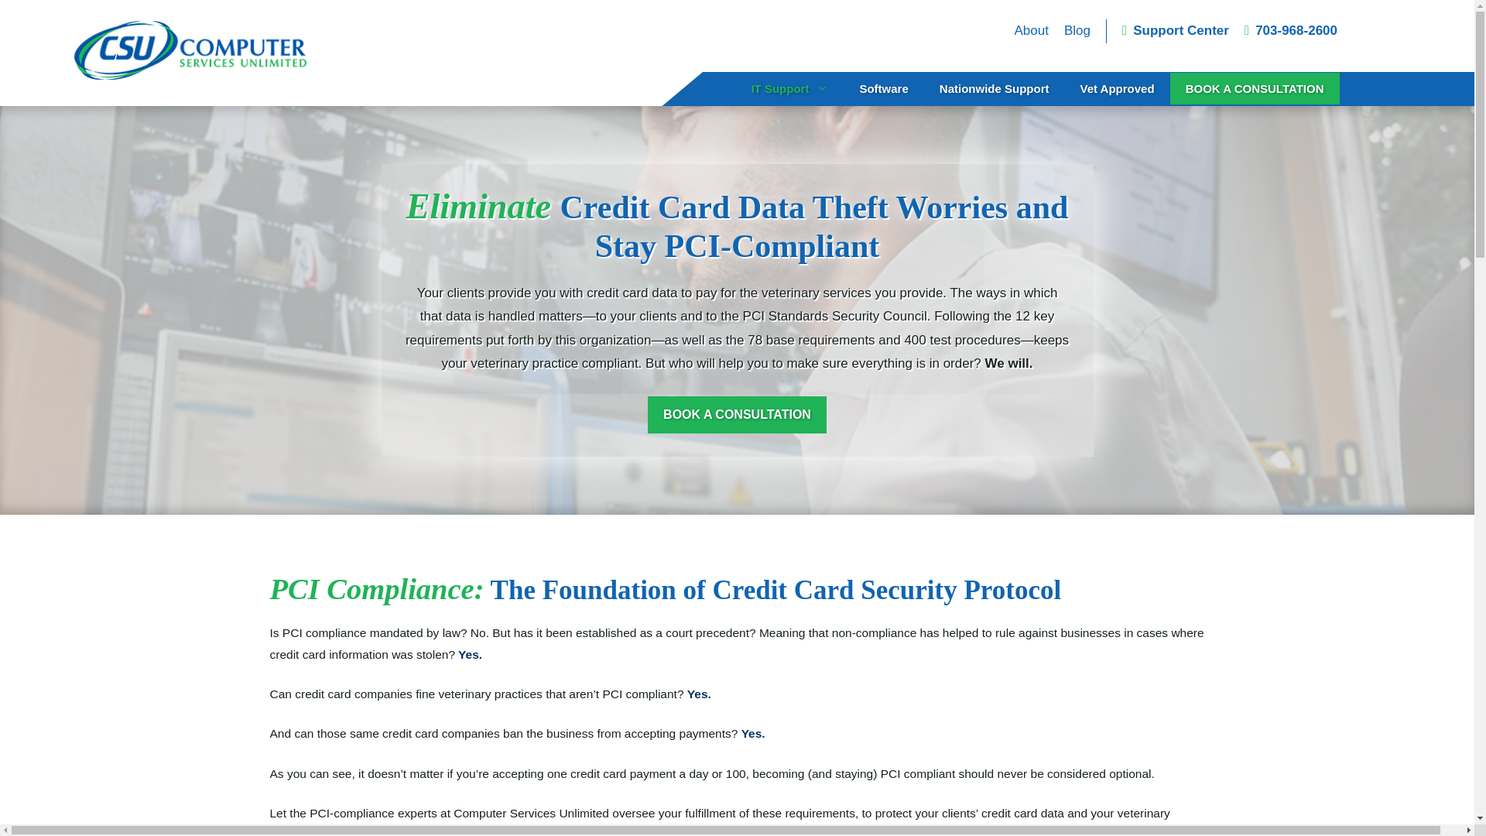 The height and width of the screenshot is (836, 1486). What do you see at coordinates (883, 88) in the screenshot?
I see `Software` at bounding box center [883, 88].